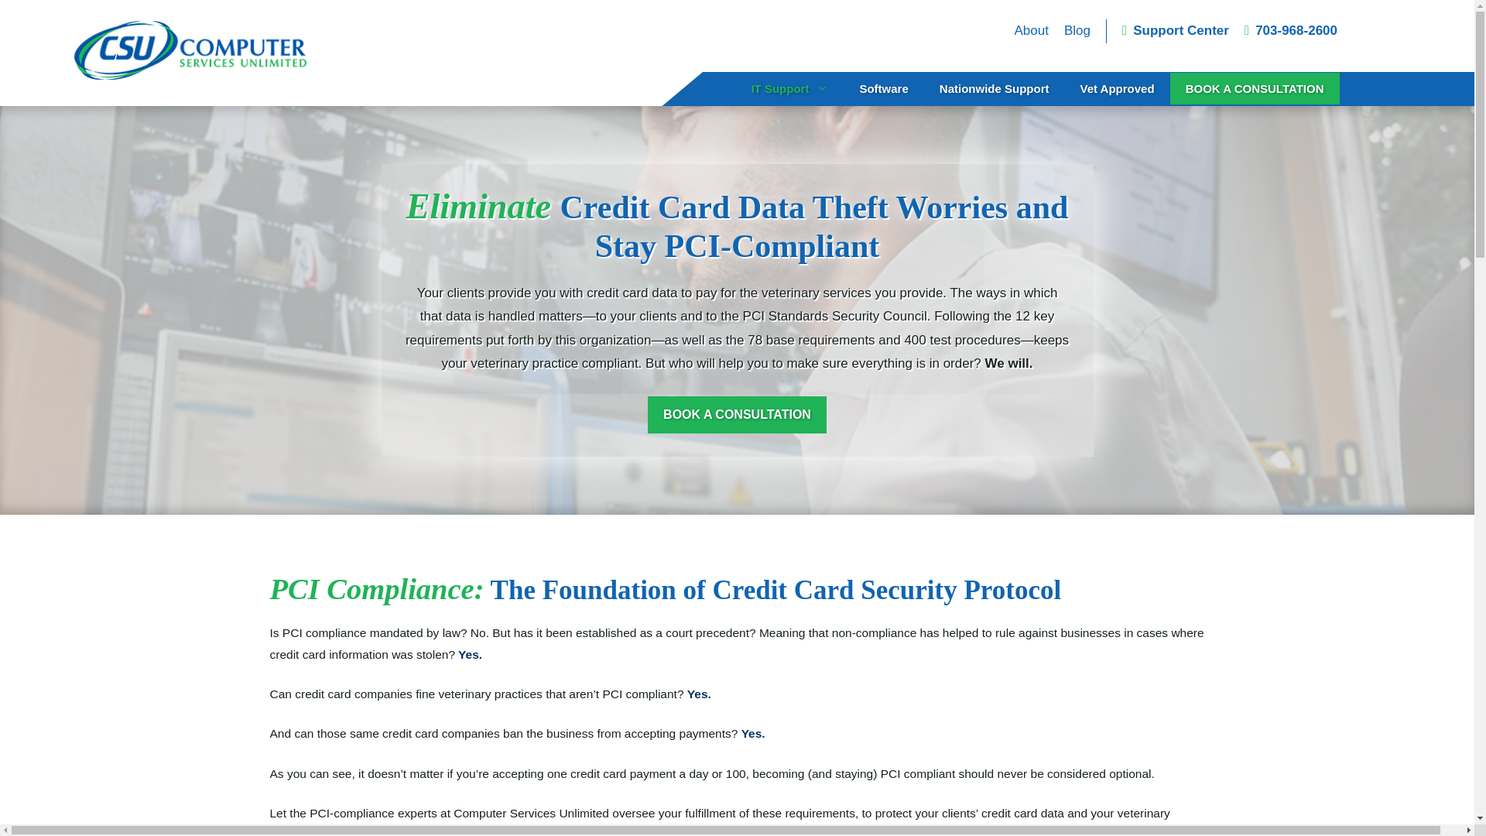 The height and width of the screenshot is (836, 1486). What do you see at coordinates (883, 88) in the screenshot?
I see `Software` at bounding box center [883, 88].